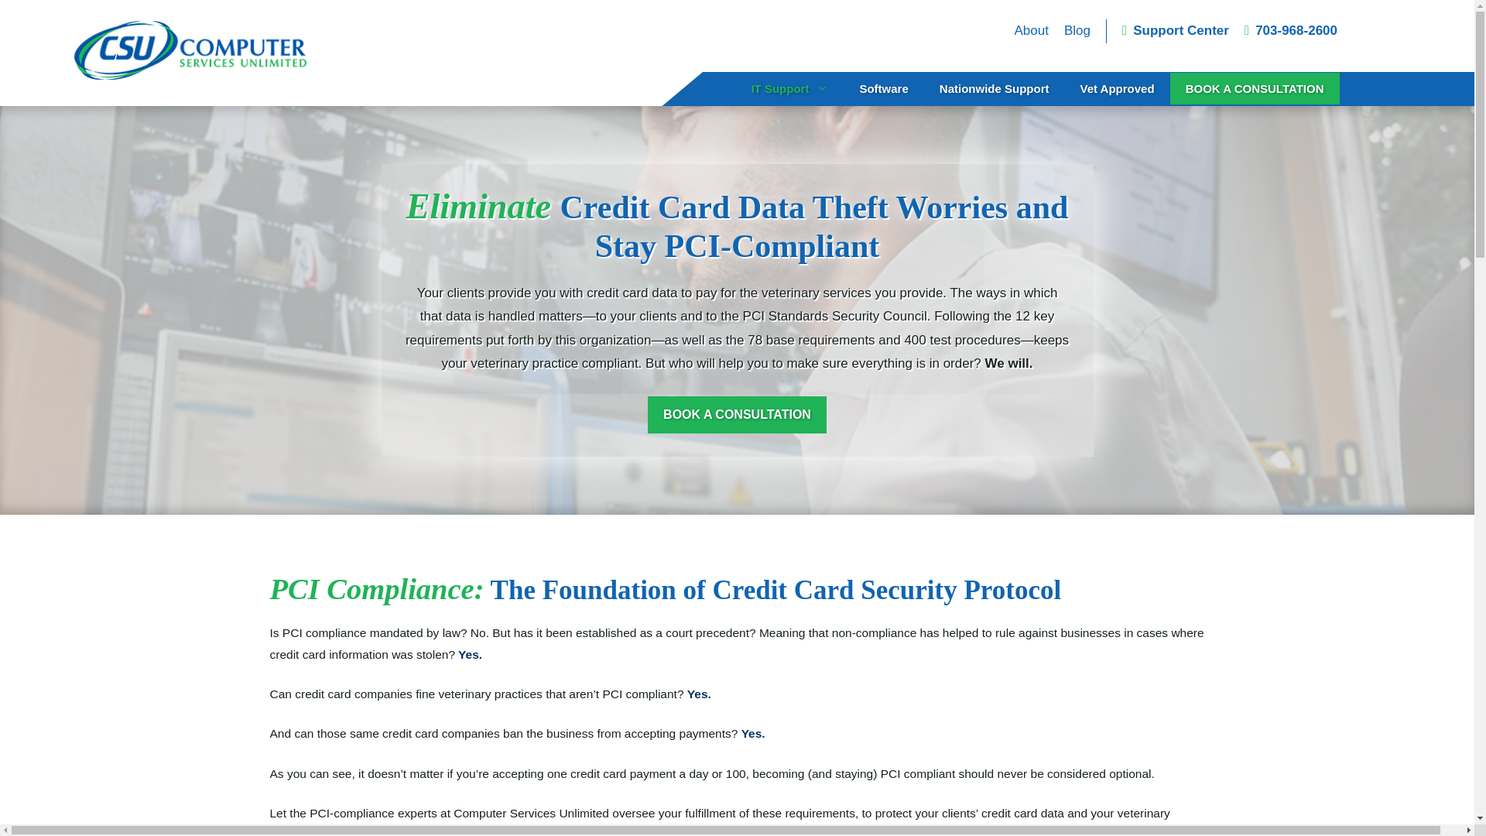 The height and width of the screenshot is (836, 1486). What do you see at coordinates (883, 88) in the screenshot?
I see `Software` at bounding box center [883, 88].